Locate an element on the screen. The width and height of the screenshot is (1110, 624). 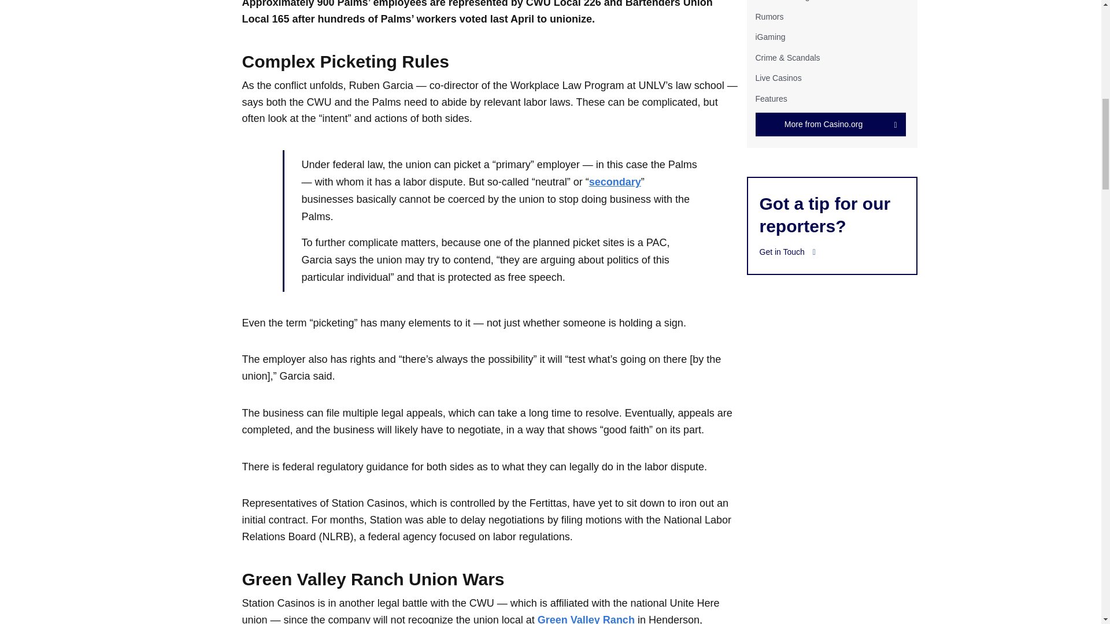
Mobile Gaming is located at coordinates (782, 1).